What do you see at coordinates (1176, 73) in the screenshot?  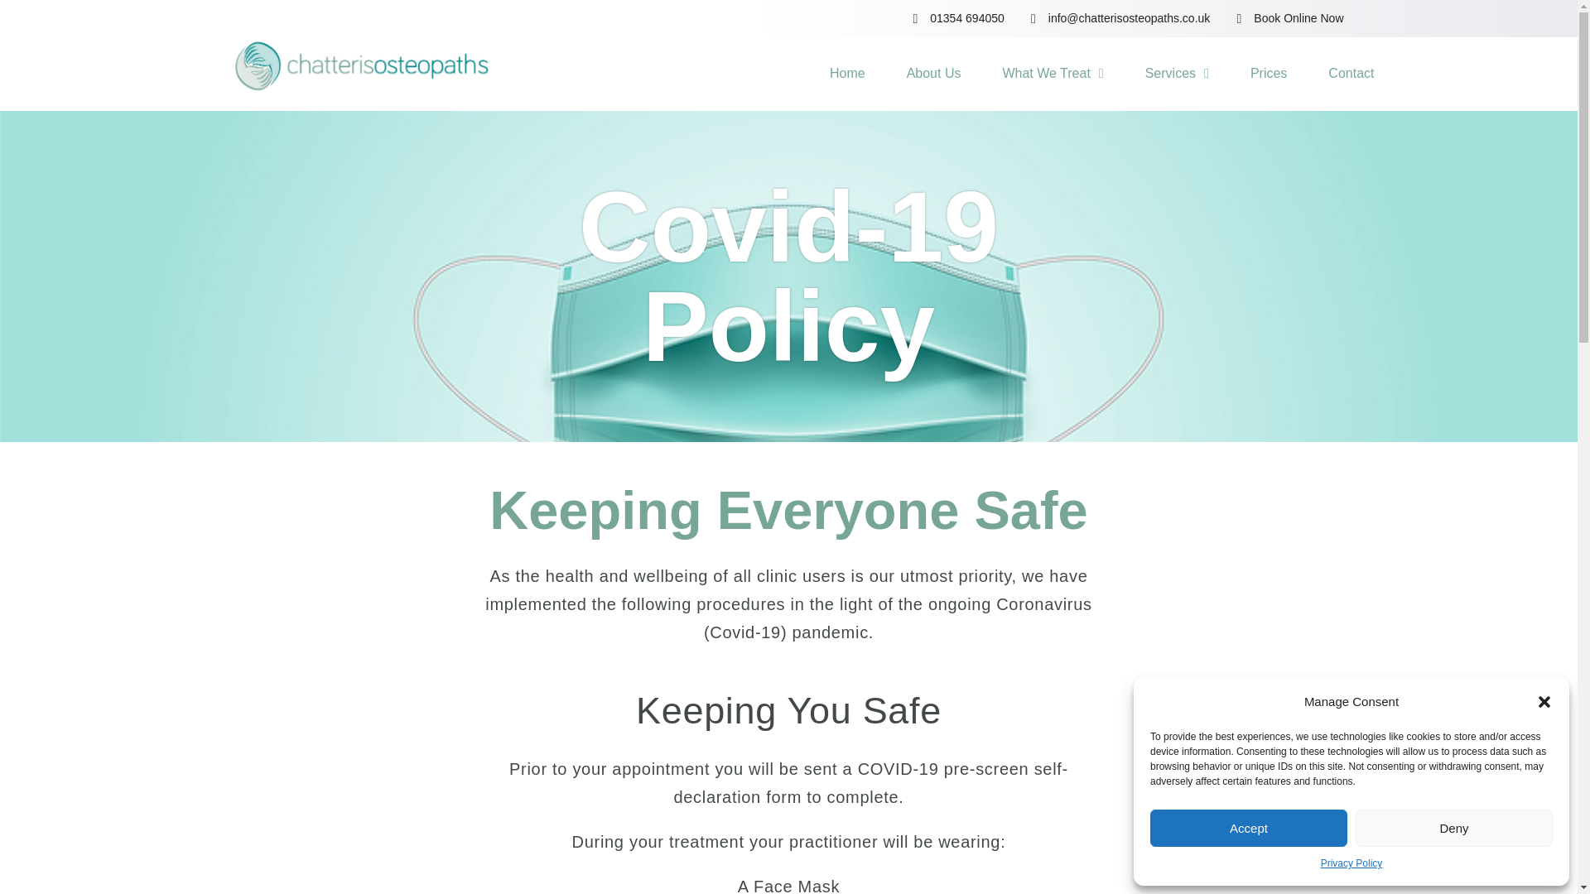 I see `Services` at bounding box center [1176, 73].